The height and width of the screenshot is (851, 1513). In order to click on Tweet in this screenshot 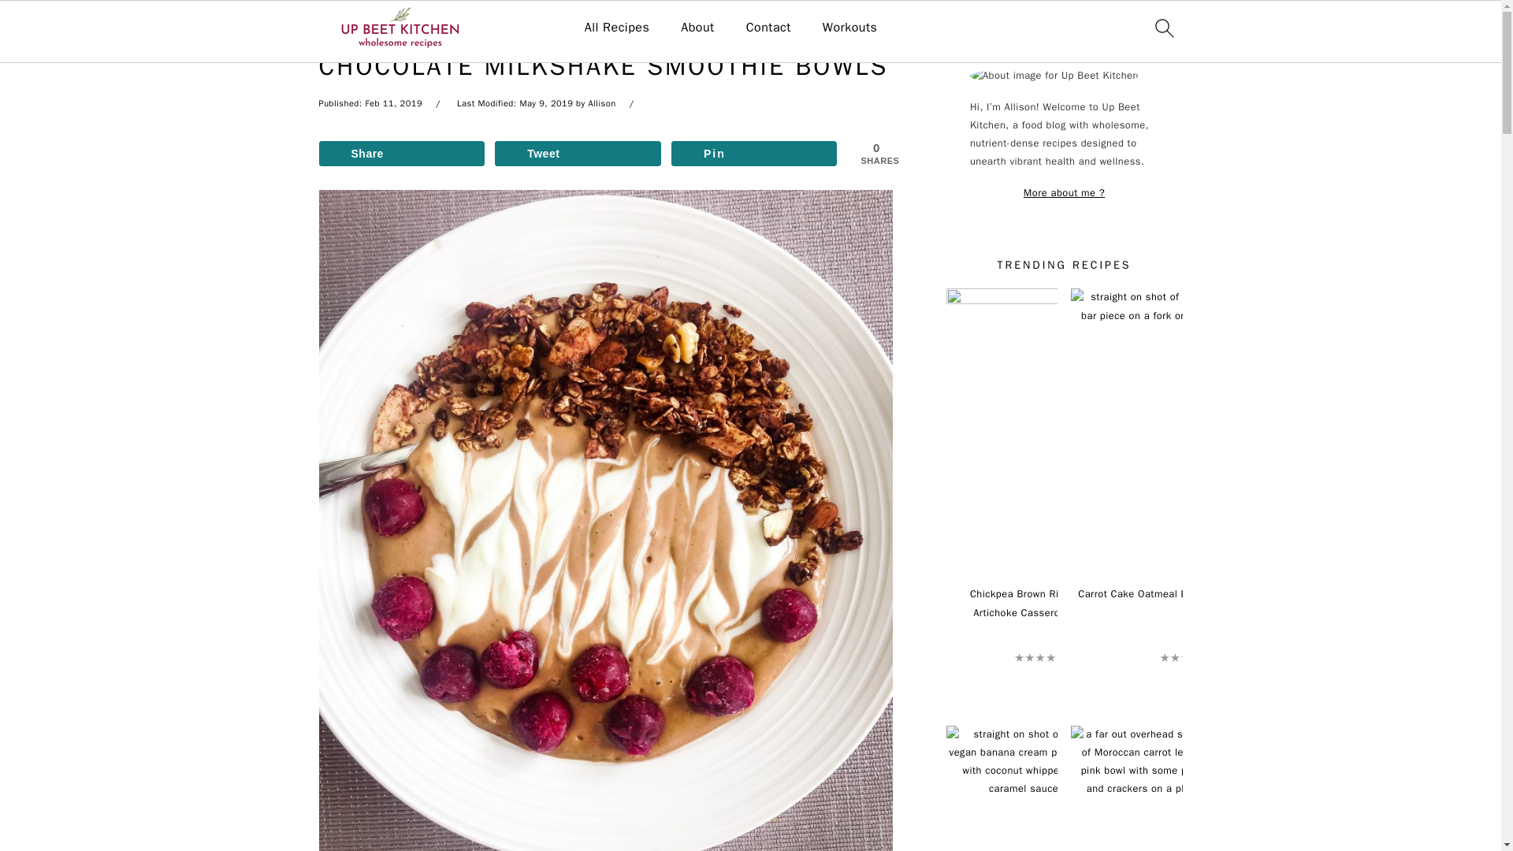, I will do `click(578, 153)`.